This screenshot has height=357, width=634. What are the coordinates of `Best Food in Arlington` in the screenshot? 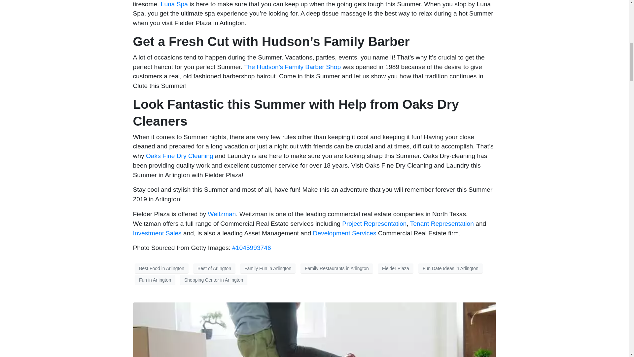 It's located at (161, 268).